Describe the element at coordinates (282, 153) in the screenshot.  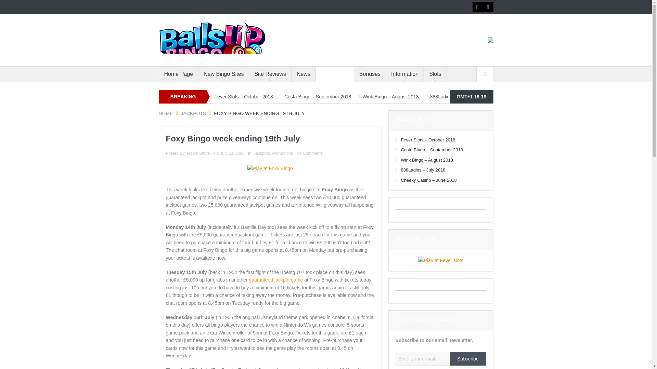
I see `View all posts in Promotions` at that location.